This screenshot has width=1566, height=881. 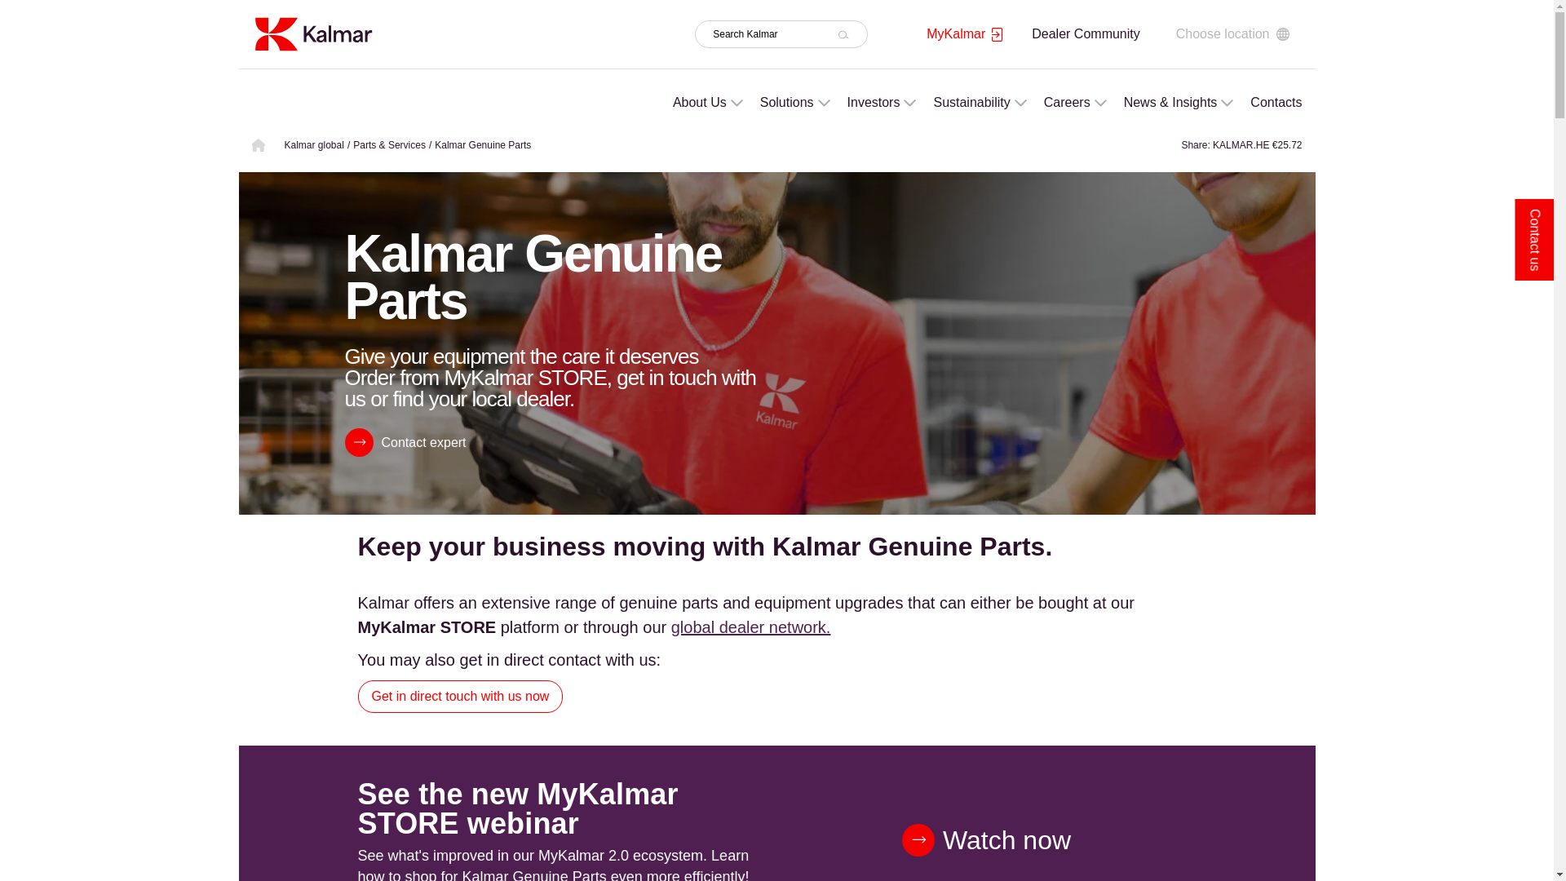 I want to click on Contact expert, so click(x=405, y=442).